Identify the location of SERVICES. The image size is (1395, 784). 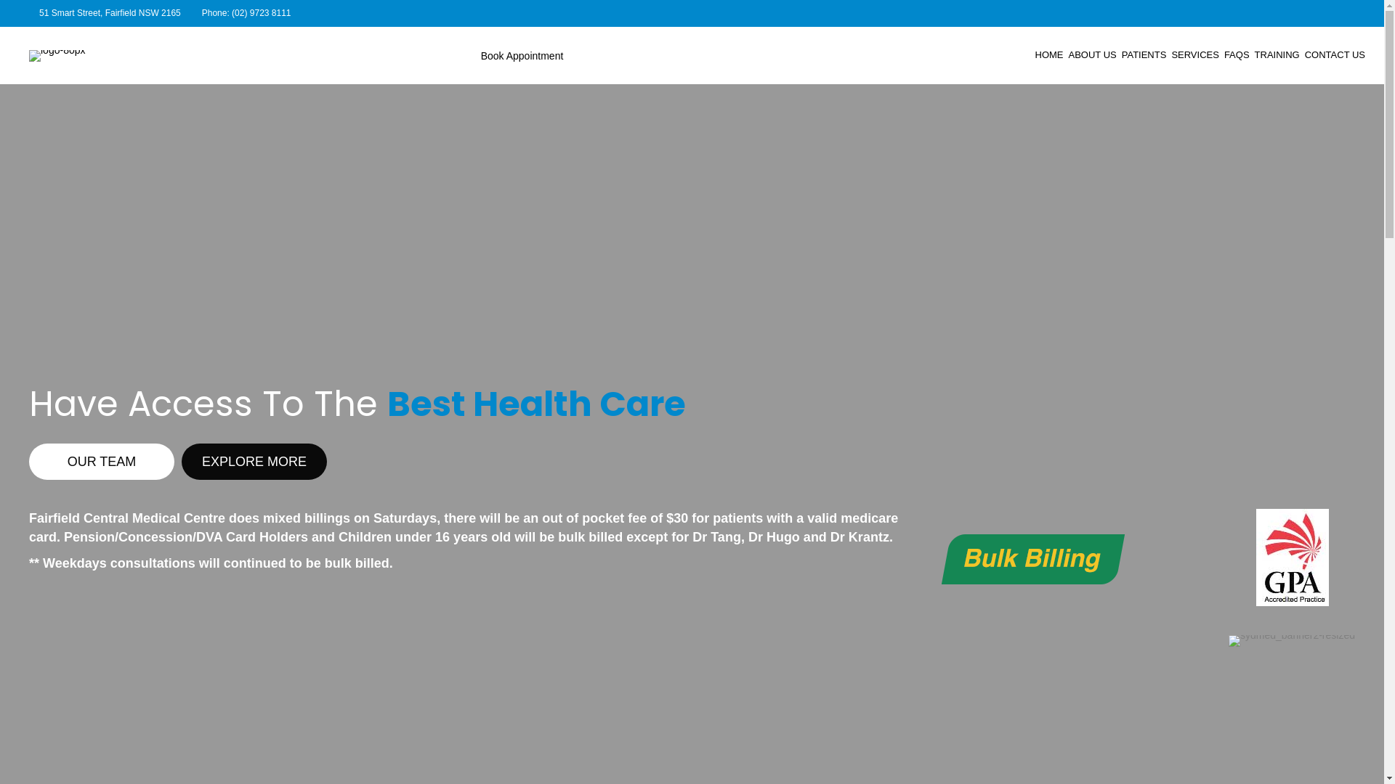
(1195, 55).